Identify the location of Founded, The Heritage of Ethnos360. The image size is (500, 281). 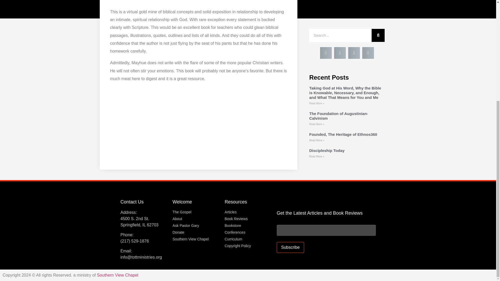
(343, 134).